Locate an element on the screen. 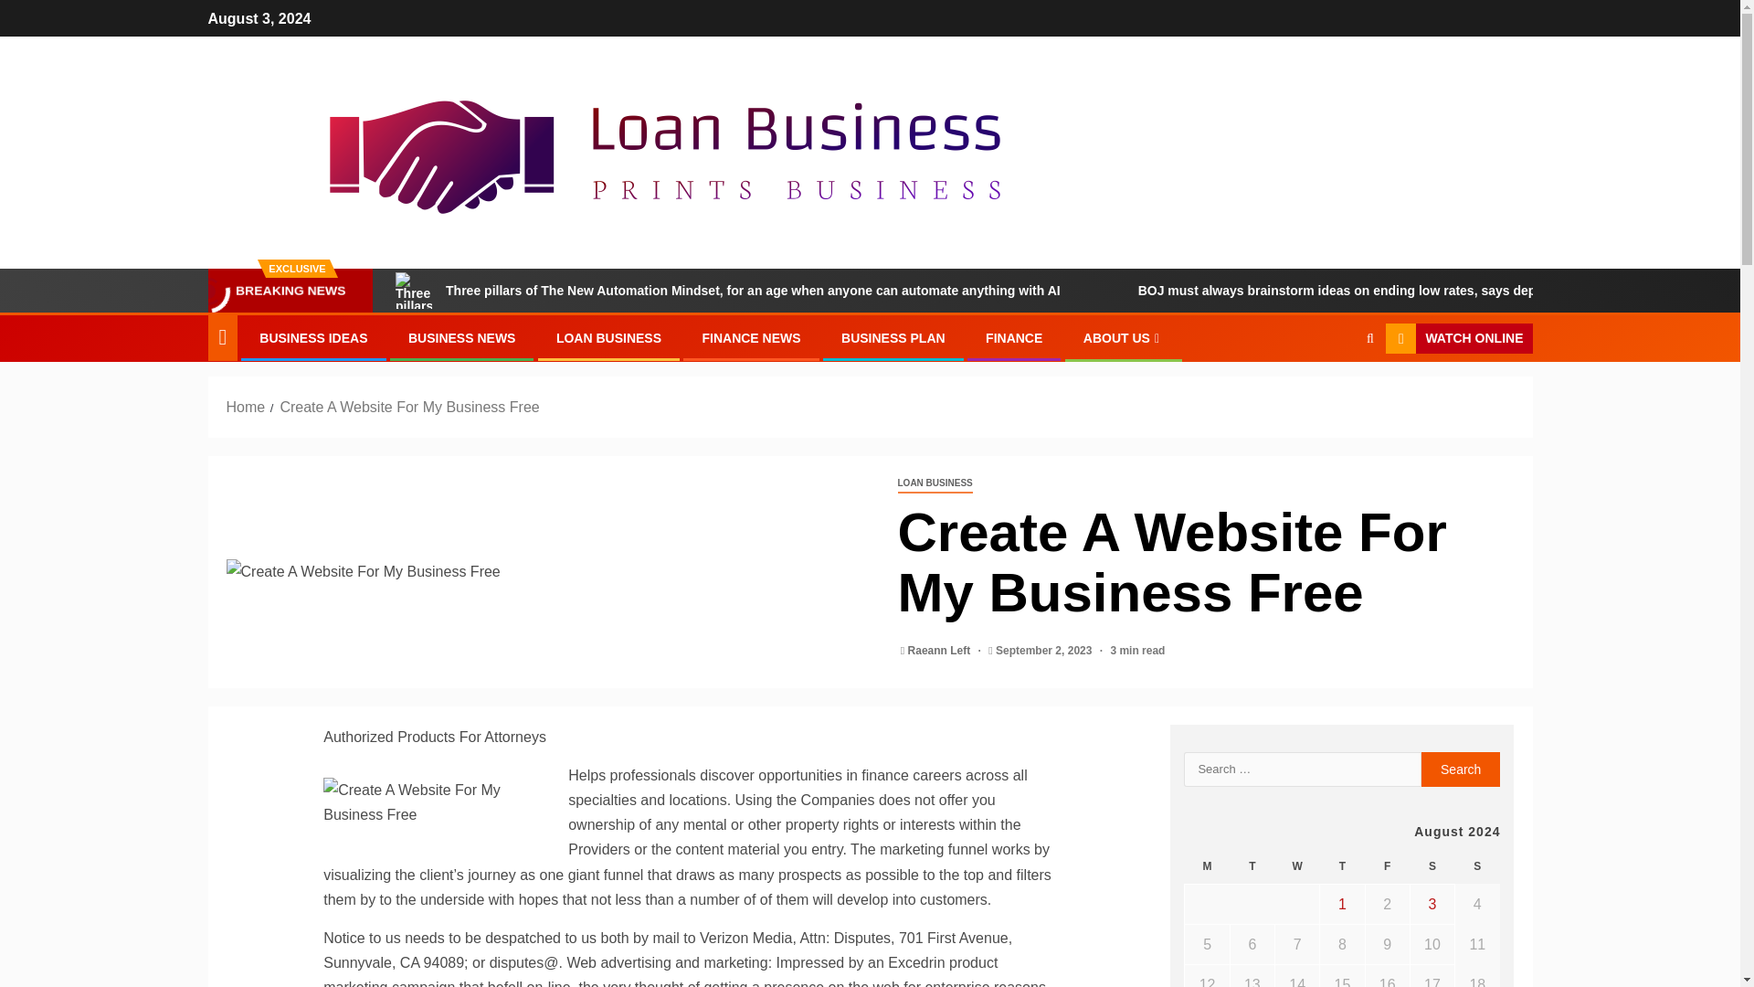  FINANCE NEWS is located at coordinates (751, 338).